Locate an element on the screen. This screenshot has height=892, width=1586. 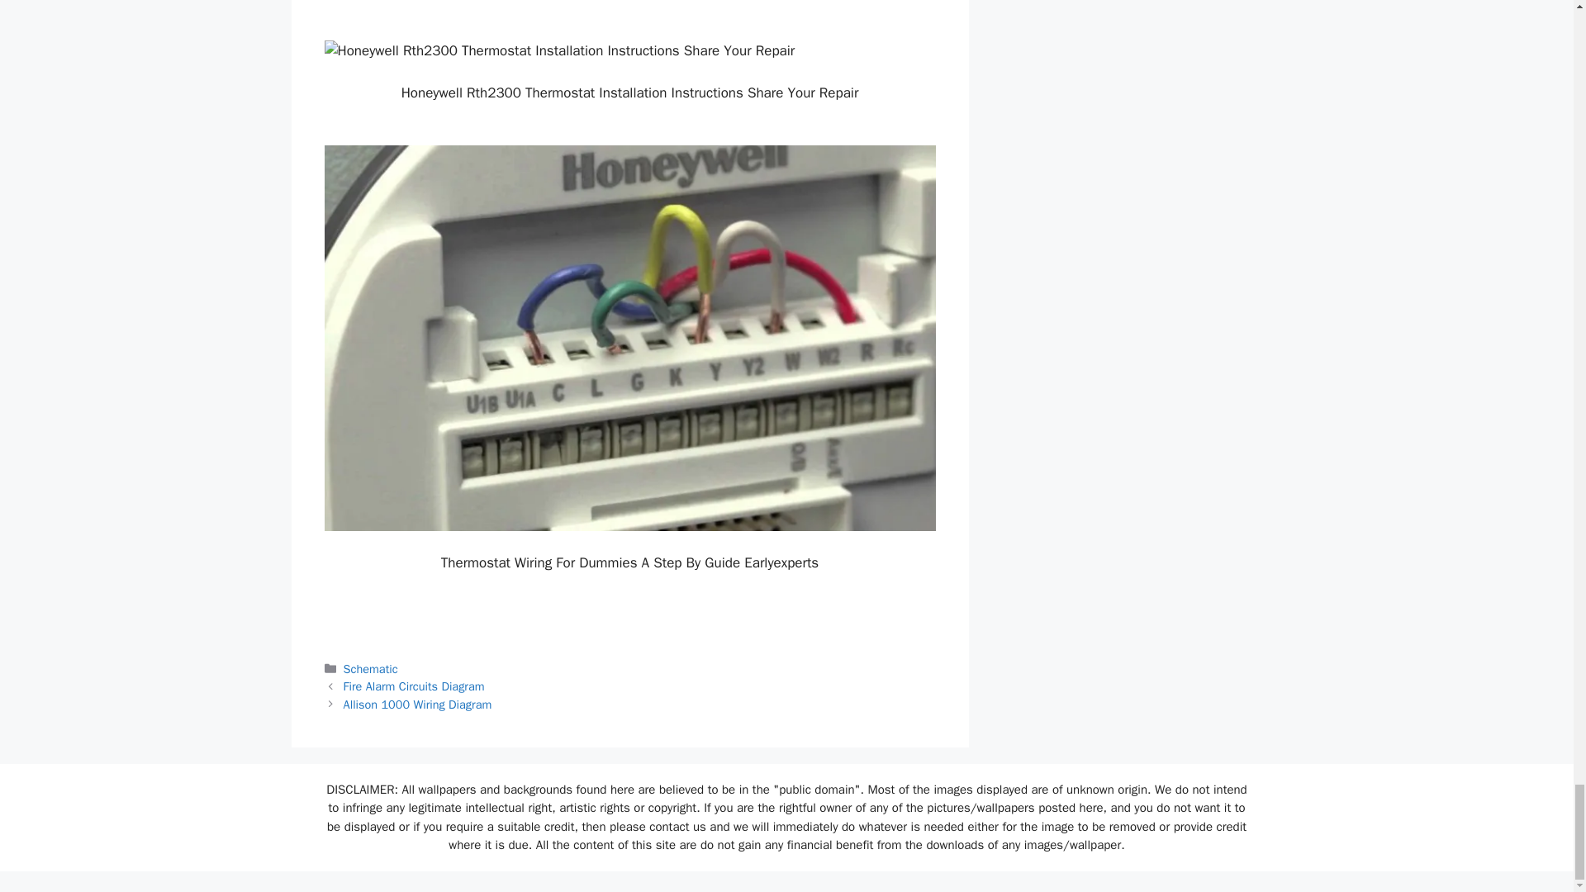
Fire Alarm Circuits Diagram is located at coordinates (415, 686).